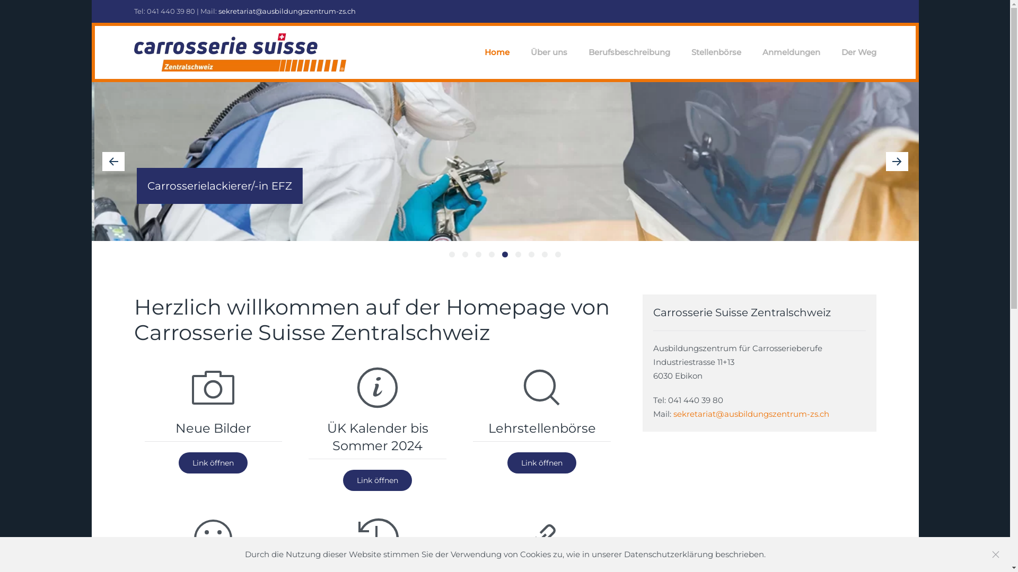 This screenshot has height=572, width=1018. I want to click on Der Weg, so click(858, 52).